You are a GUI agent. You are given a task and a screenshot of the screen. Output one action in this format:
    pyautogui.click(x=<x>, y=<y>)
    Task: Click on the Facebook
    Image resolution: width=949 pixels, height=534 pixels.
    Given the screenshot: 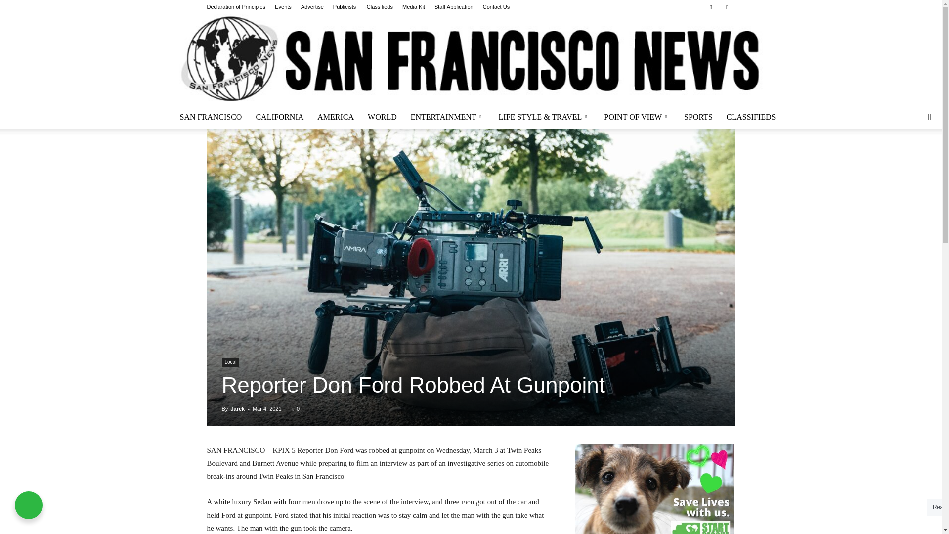 What is the action you would take?
    pyautogui.click(x=711, y=7)
    